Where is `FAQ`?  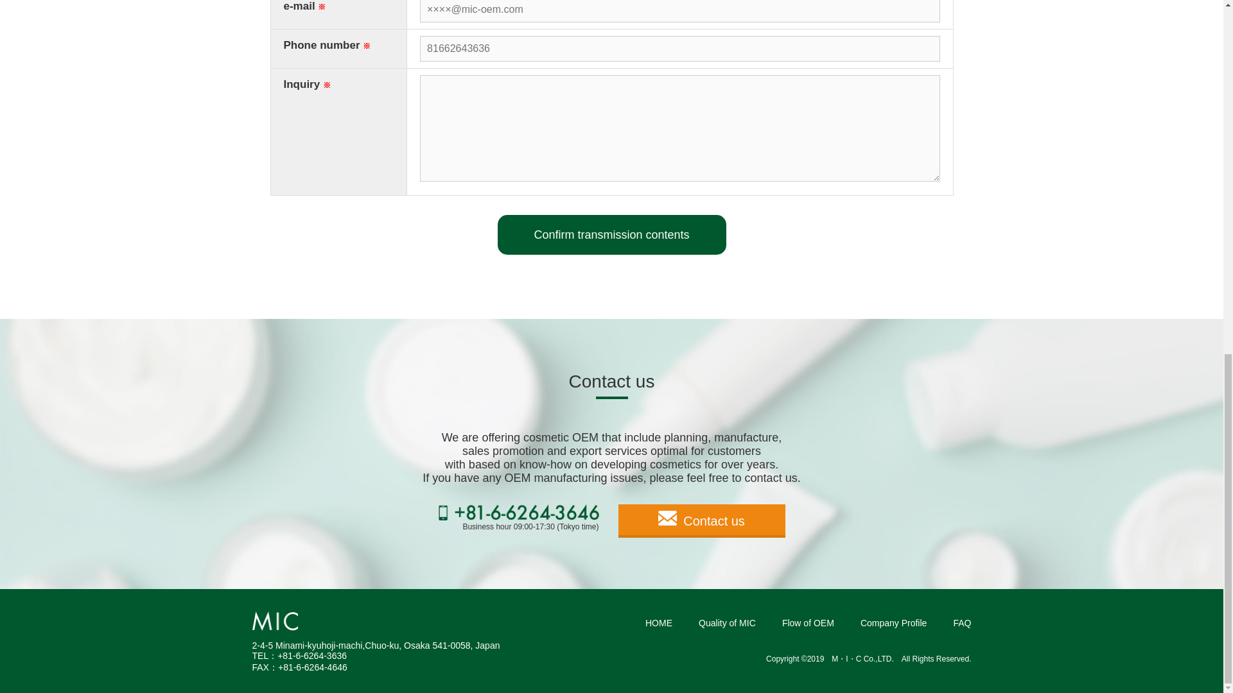 FAQ is located at coordinates (962, 622).